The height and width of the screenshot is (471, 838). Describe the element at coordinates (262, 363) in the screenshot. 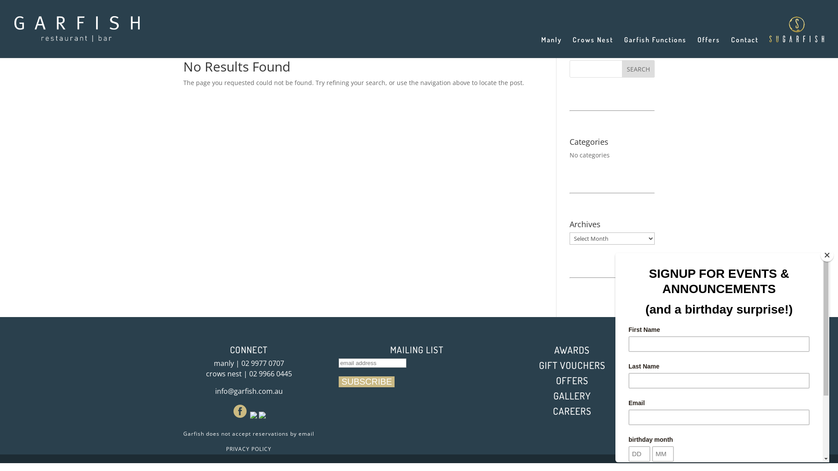

I see `02 9977 0707` at that location.